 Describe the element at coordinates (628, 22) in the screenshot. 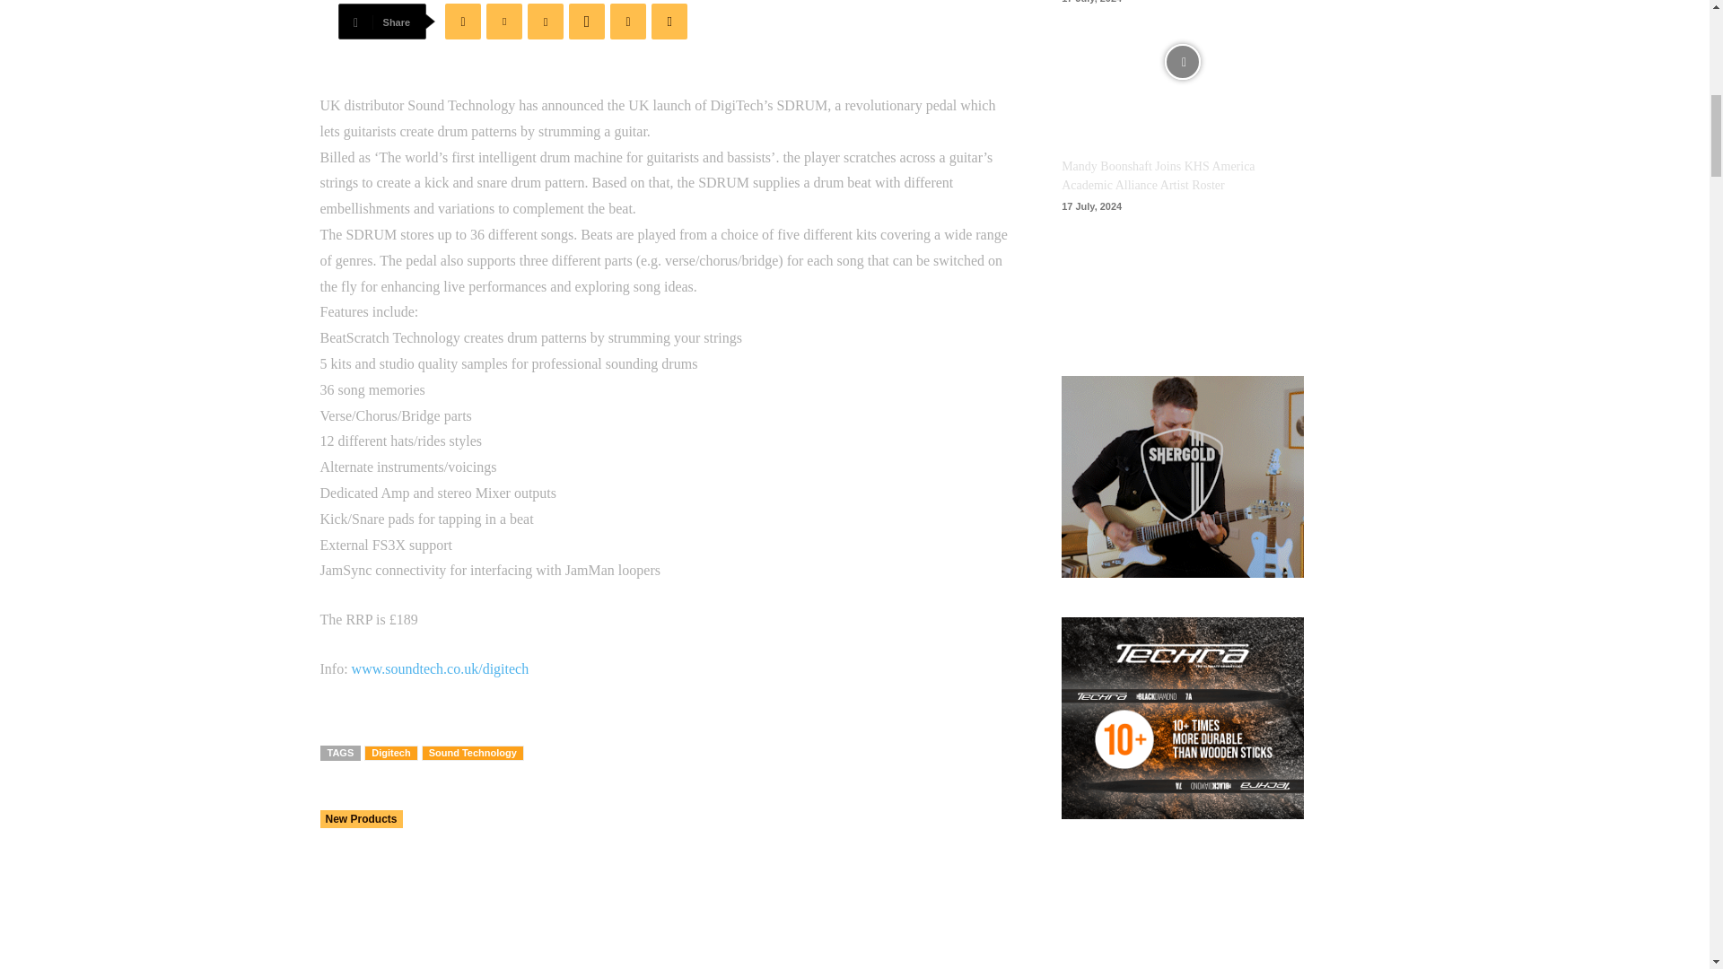

I see `Linkedin` at that location.